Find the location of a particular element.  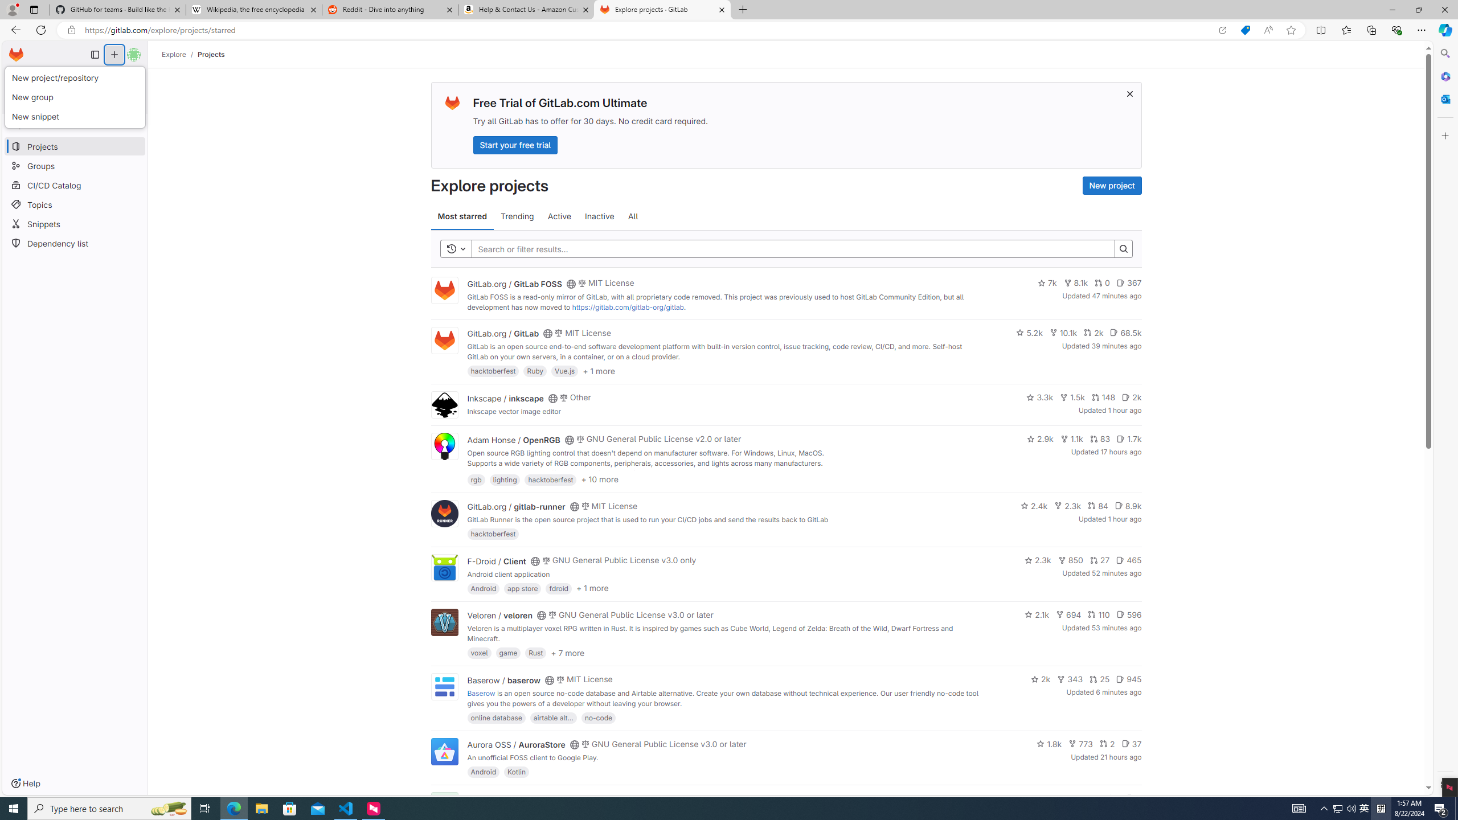

0 is located at coordinates (1102, 283).